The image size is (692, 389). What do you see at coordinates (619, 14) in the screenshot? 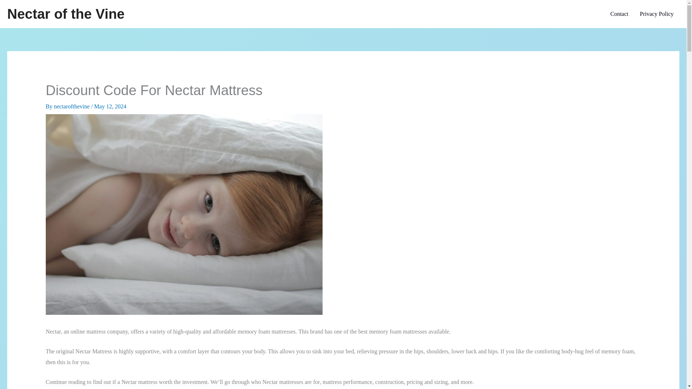
I see `Contact` at bounding box center [619, 14].